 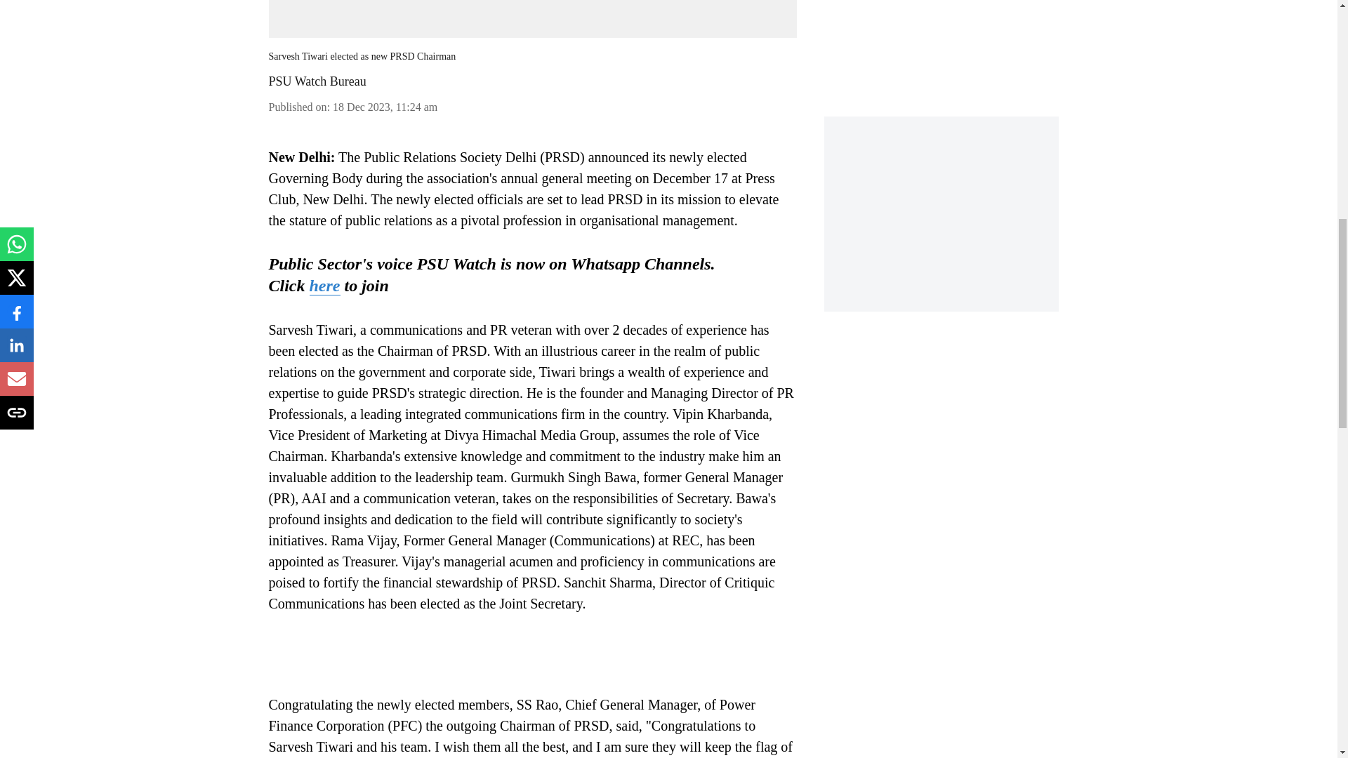 What do you see at coordinates (324, 286) in the screenshot?
I see `here` at bounding box center [324, 286].